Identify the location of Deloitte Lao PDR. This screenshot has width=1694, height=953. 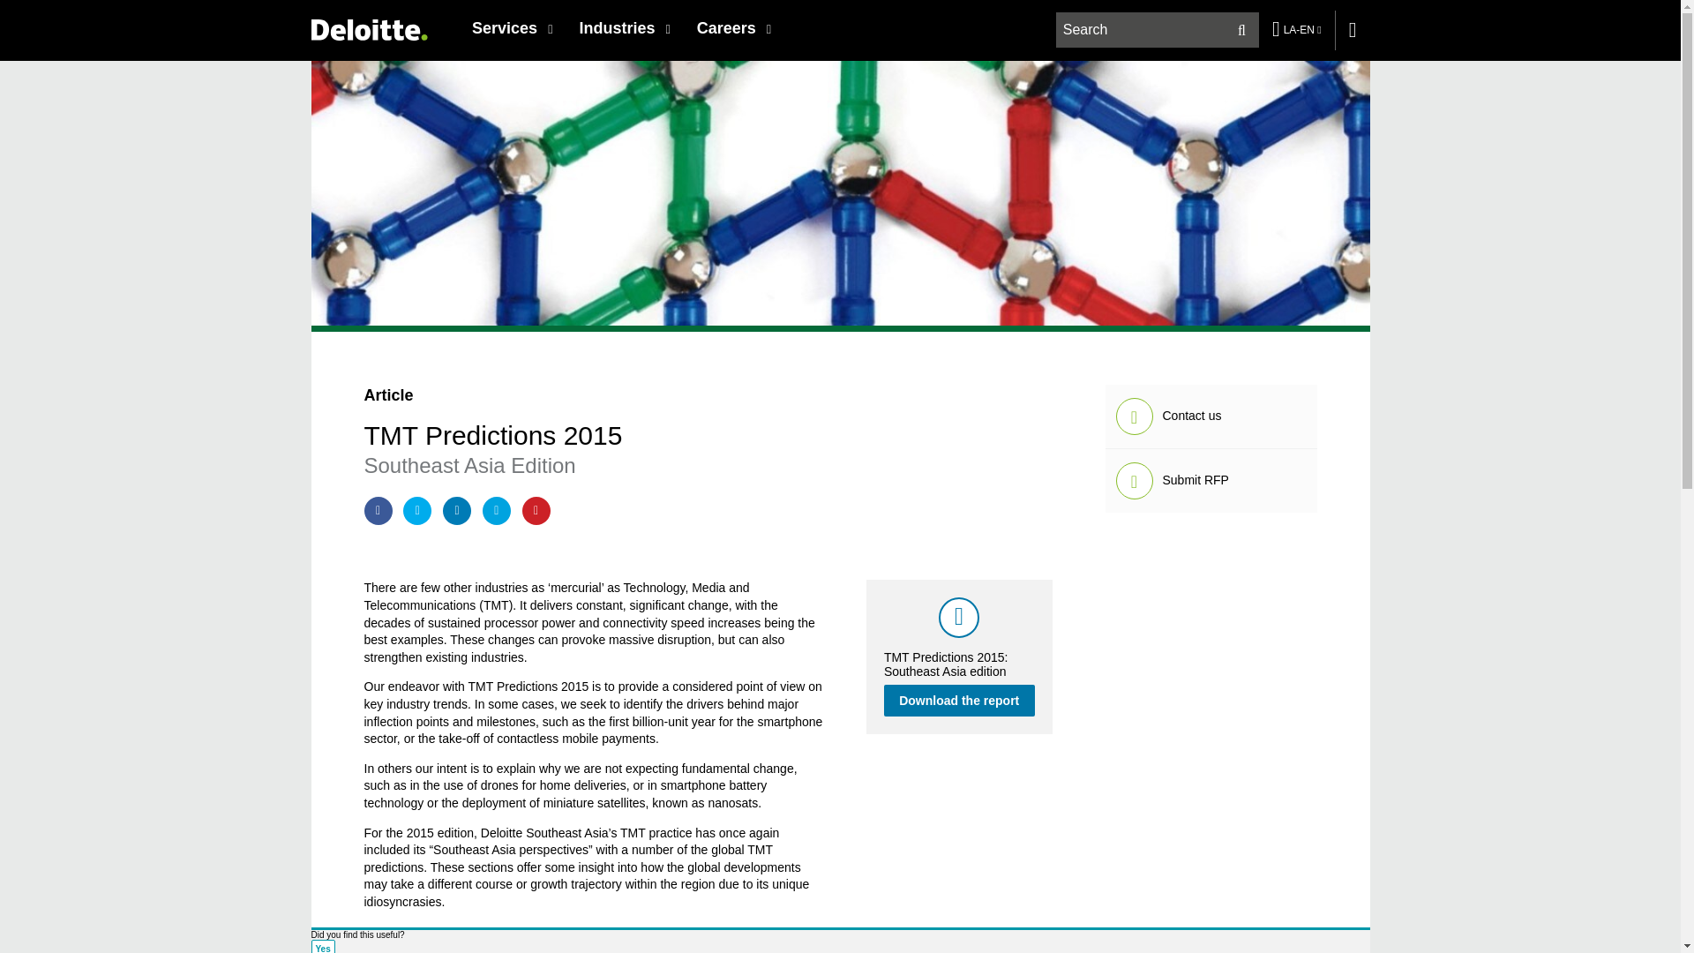
(368, 29).